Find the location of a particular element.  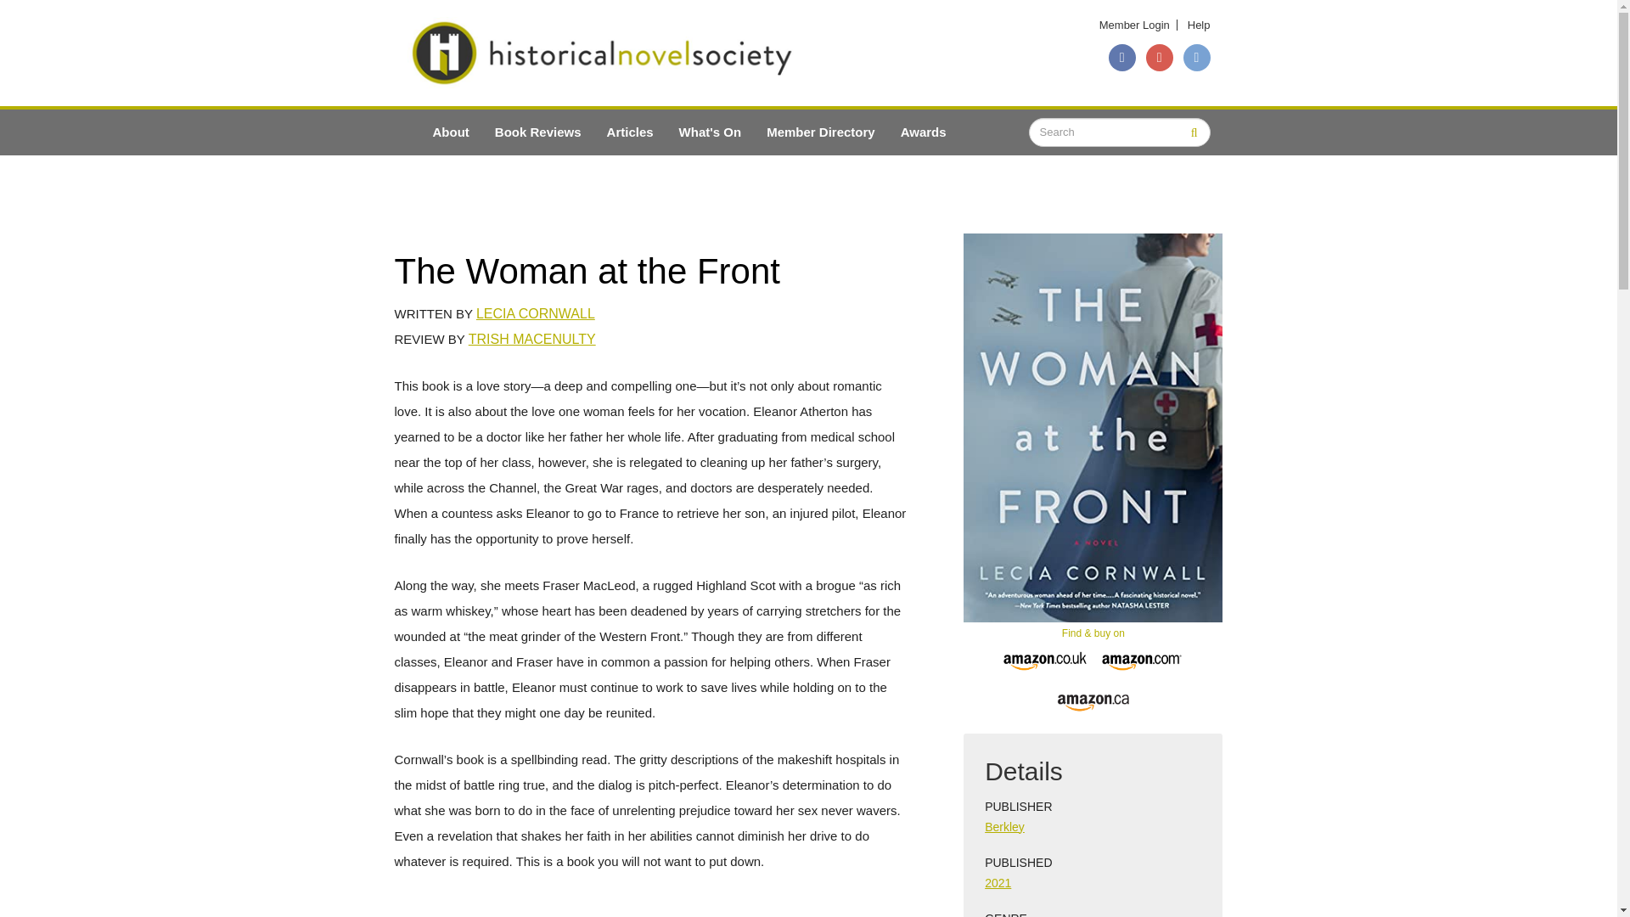

LECIA CORNWALL is located at coordinates (535, 313).